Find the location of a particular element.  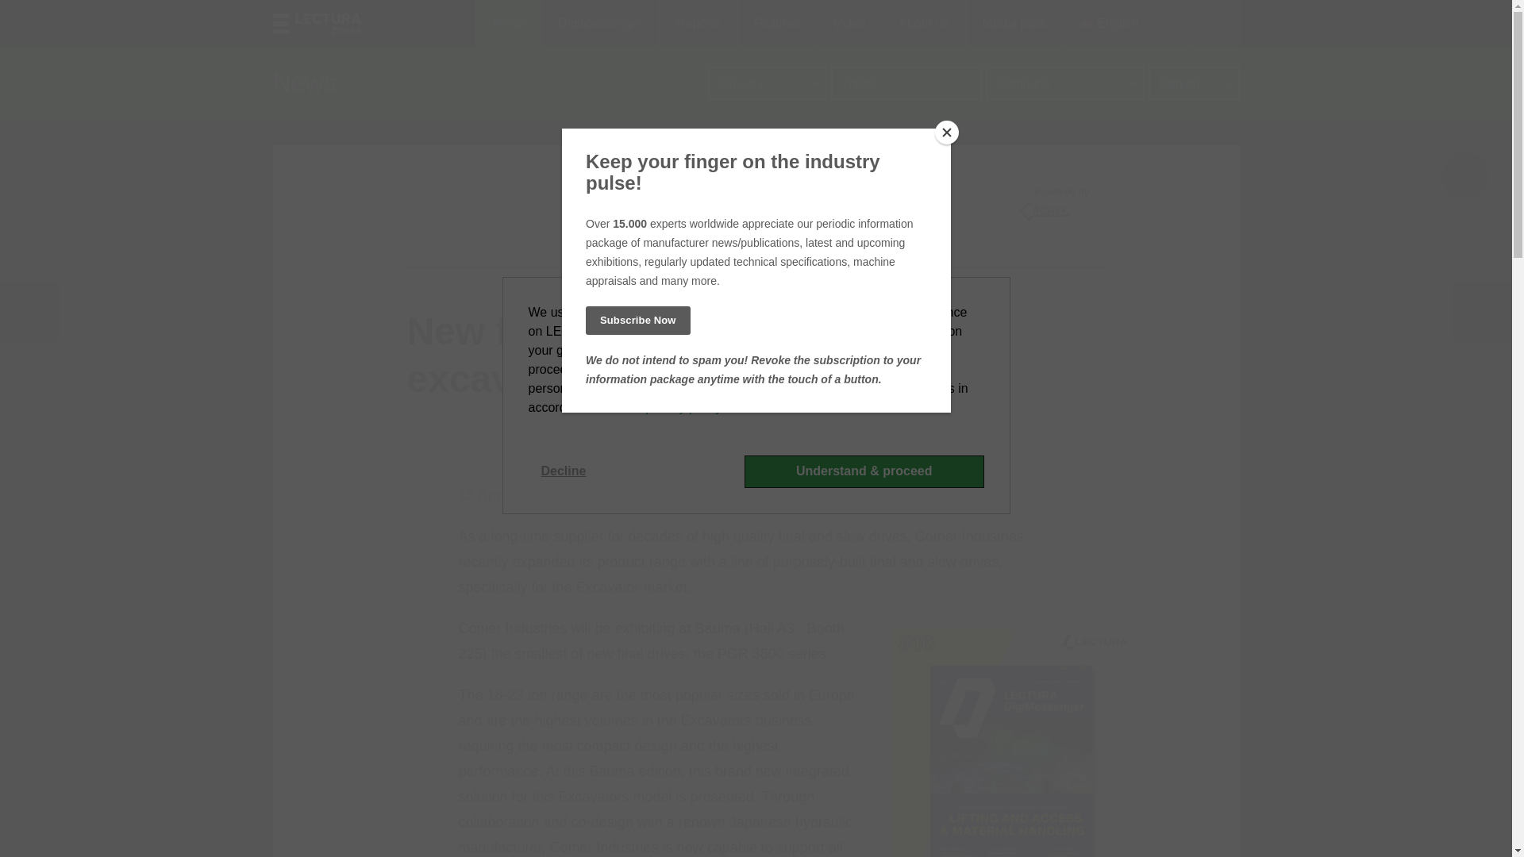

About us is located at coordinates (923, 24).